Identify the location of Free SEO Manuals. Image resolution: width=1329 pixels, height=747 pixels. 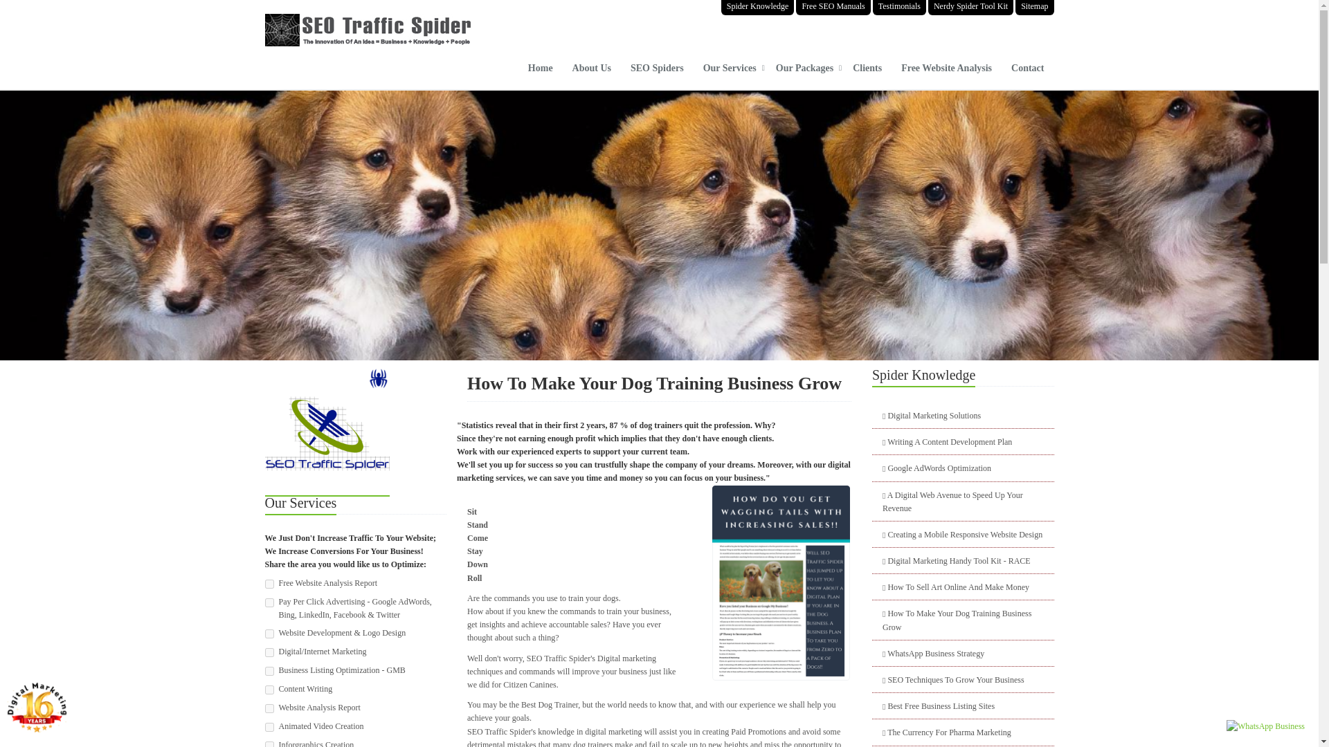
(833, 7).